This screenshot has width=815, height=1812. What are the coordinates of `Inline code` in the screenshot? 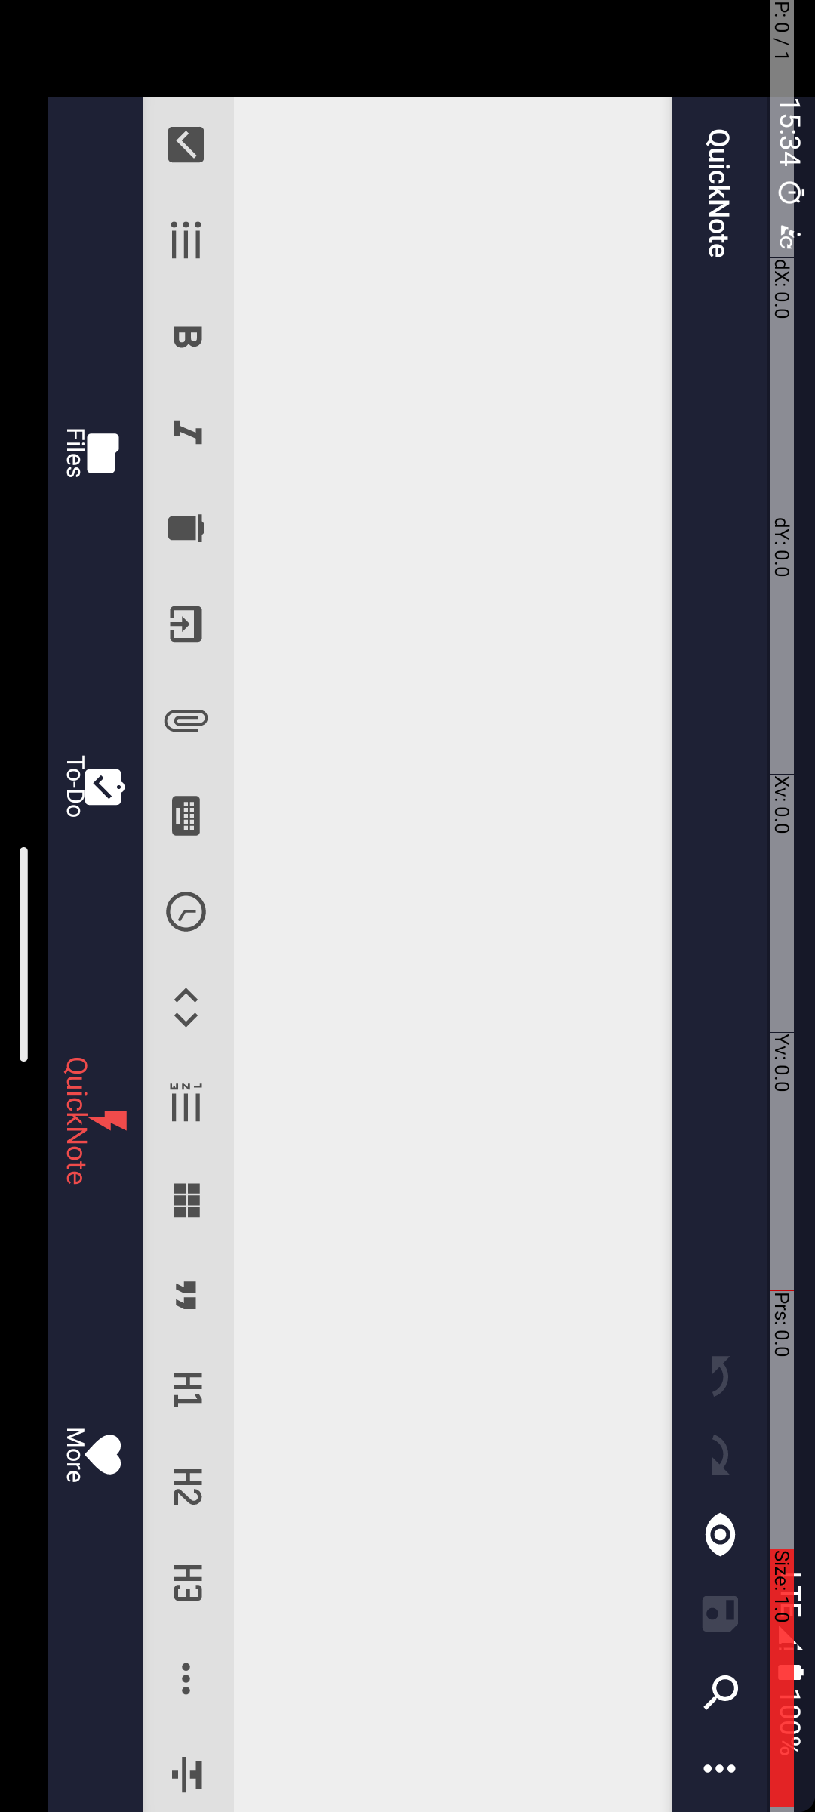 It's located at (1007, 630).